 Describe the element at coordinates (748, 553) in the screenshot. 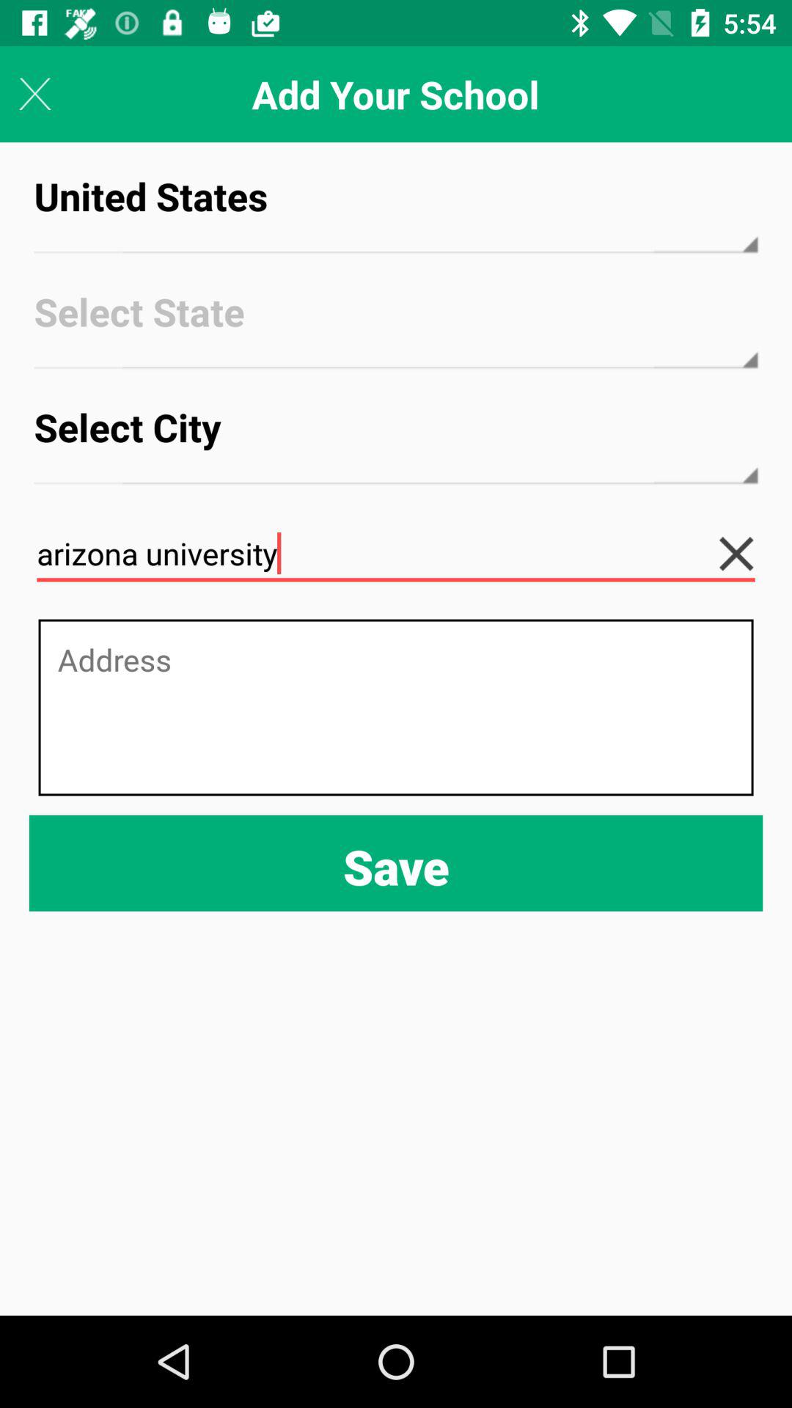

I see `click the icon below the select city` at that location.